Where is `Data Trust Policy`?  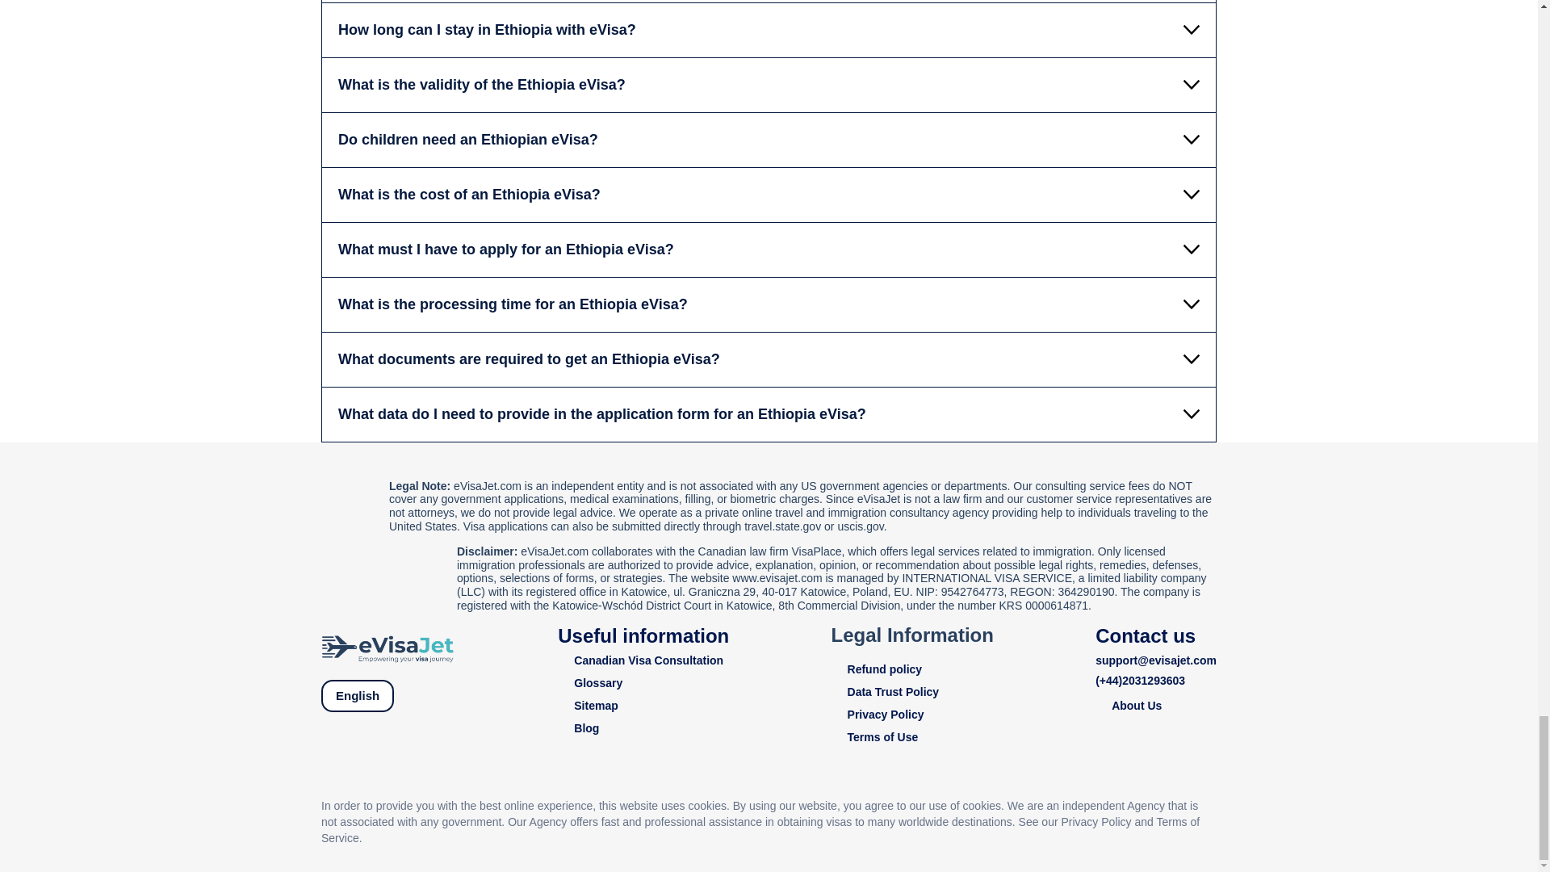 Data Trust Policy is located at coordinates (912, 692).